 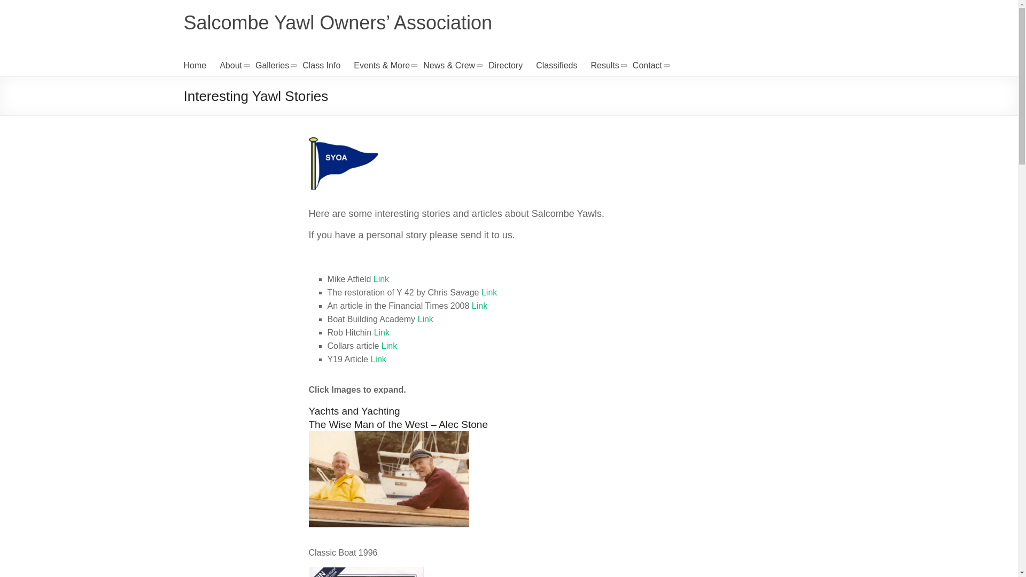 What do you see at coordinates (488, 292) in the screenshot?
I see `Link` at bounding box center [488, 292].